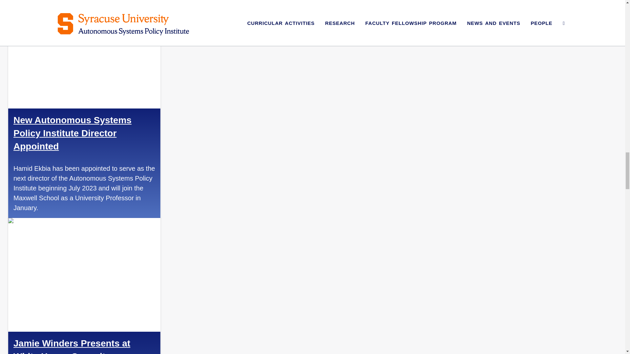 This screenshot has height=354, width=630. I want to click on New Autonomous Systems Policy Institute Director Appointed, so click(72, 133).